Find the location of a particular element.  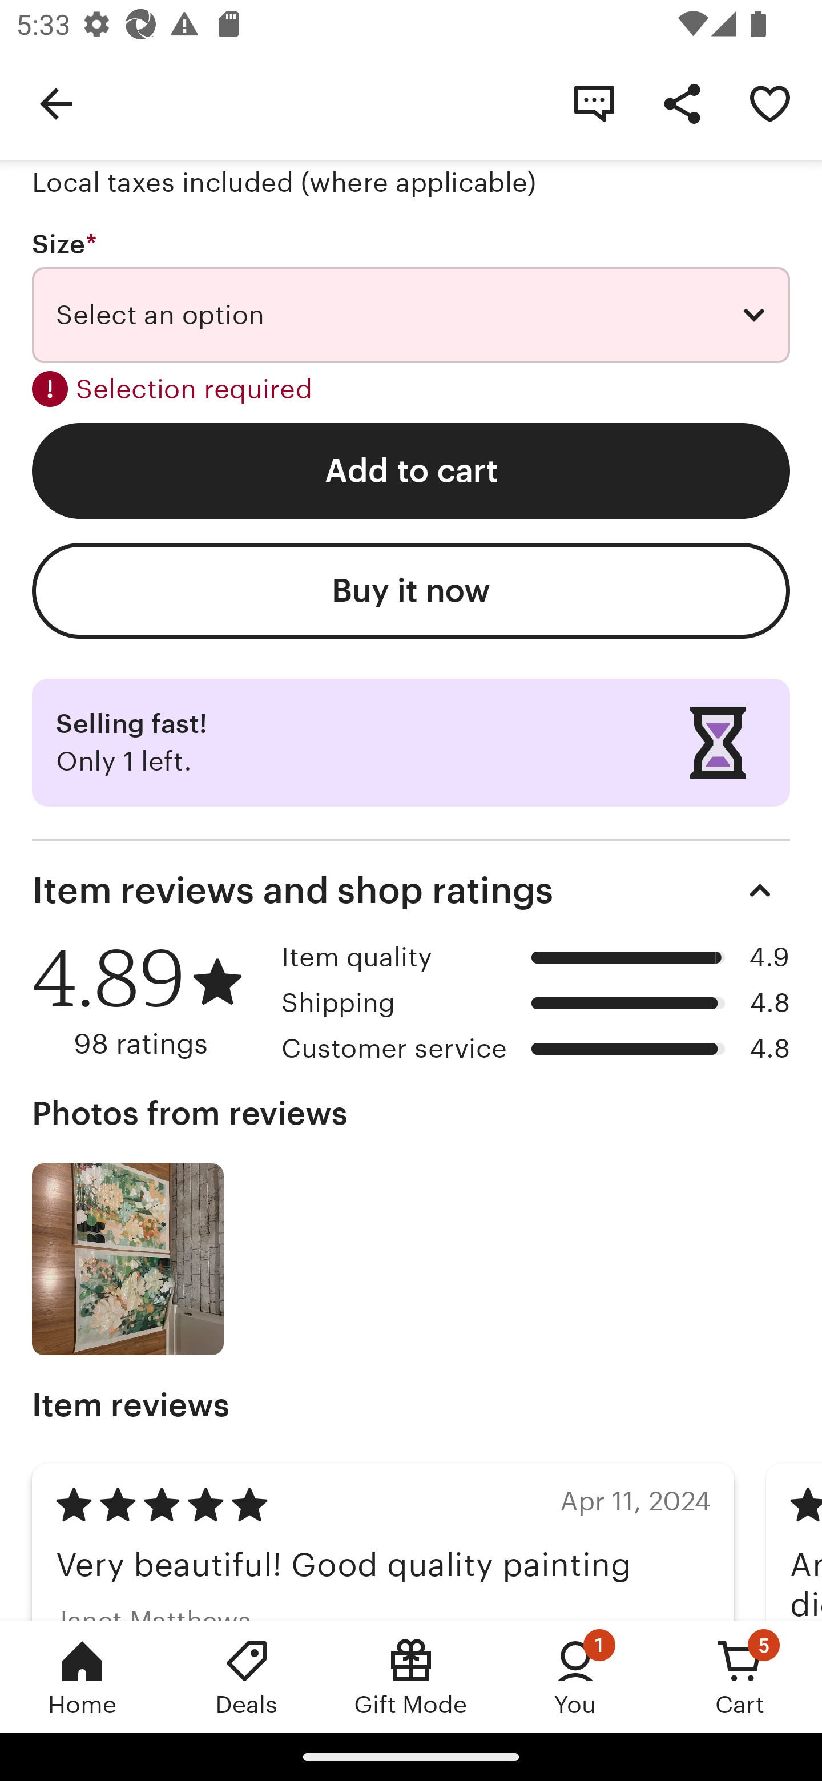

You, 1 new notification You is located at coordinates (575, 1677).